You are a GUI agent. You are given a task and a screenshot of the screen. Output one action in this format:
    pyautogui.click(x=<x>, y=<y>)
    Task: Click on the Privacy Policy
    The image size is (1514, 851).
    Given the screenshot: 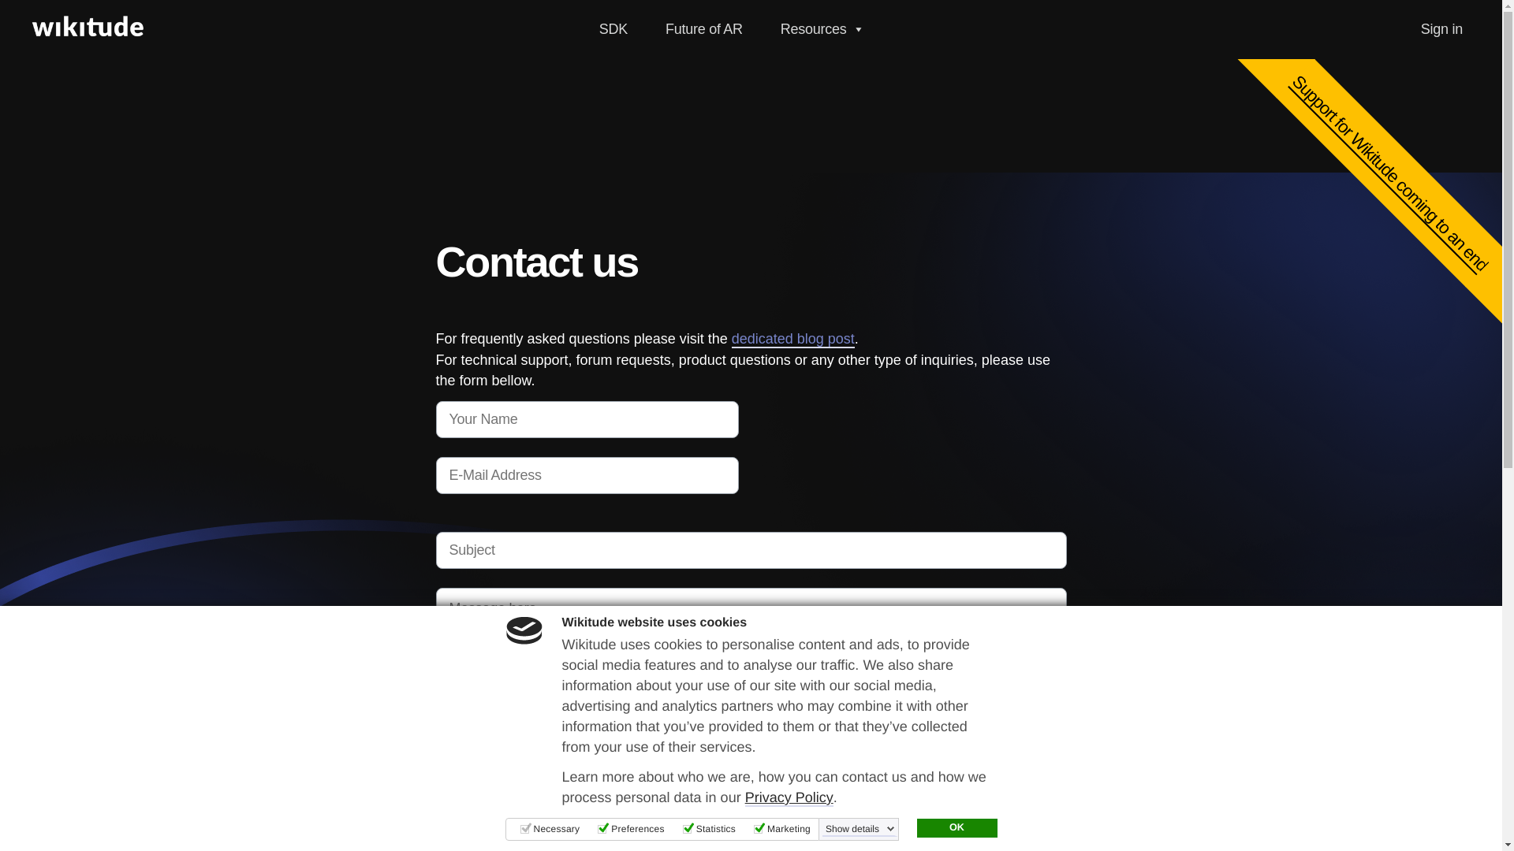 What is the action you would take?
    pyautogui.click(x=789, y=797)
    